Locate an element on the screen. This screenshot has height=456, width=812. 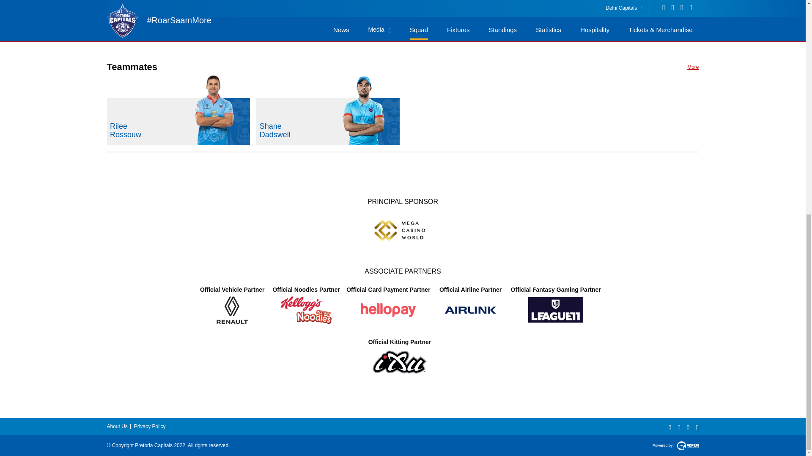
Sportz Interactive is located at coordinates (150, 426).